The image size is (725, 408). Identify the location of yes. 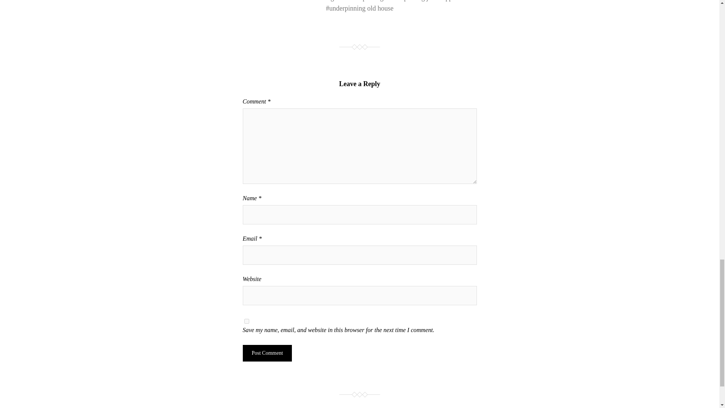
(246, 321).